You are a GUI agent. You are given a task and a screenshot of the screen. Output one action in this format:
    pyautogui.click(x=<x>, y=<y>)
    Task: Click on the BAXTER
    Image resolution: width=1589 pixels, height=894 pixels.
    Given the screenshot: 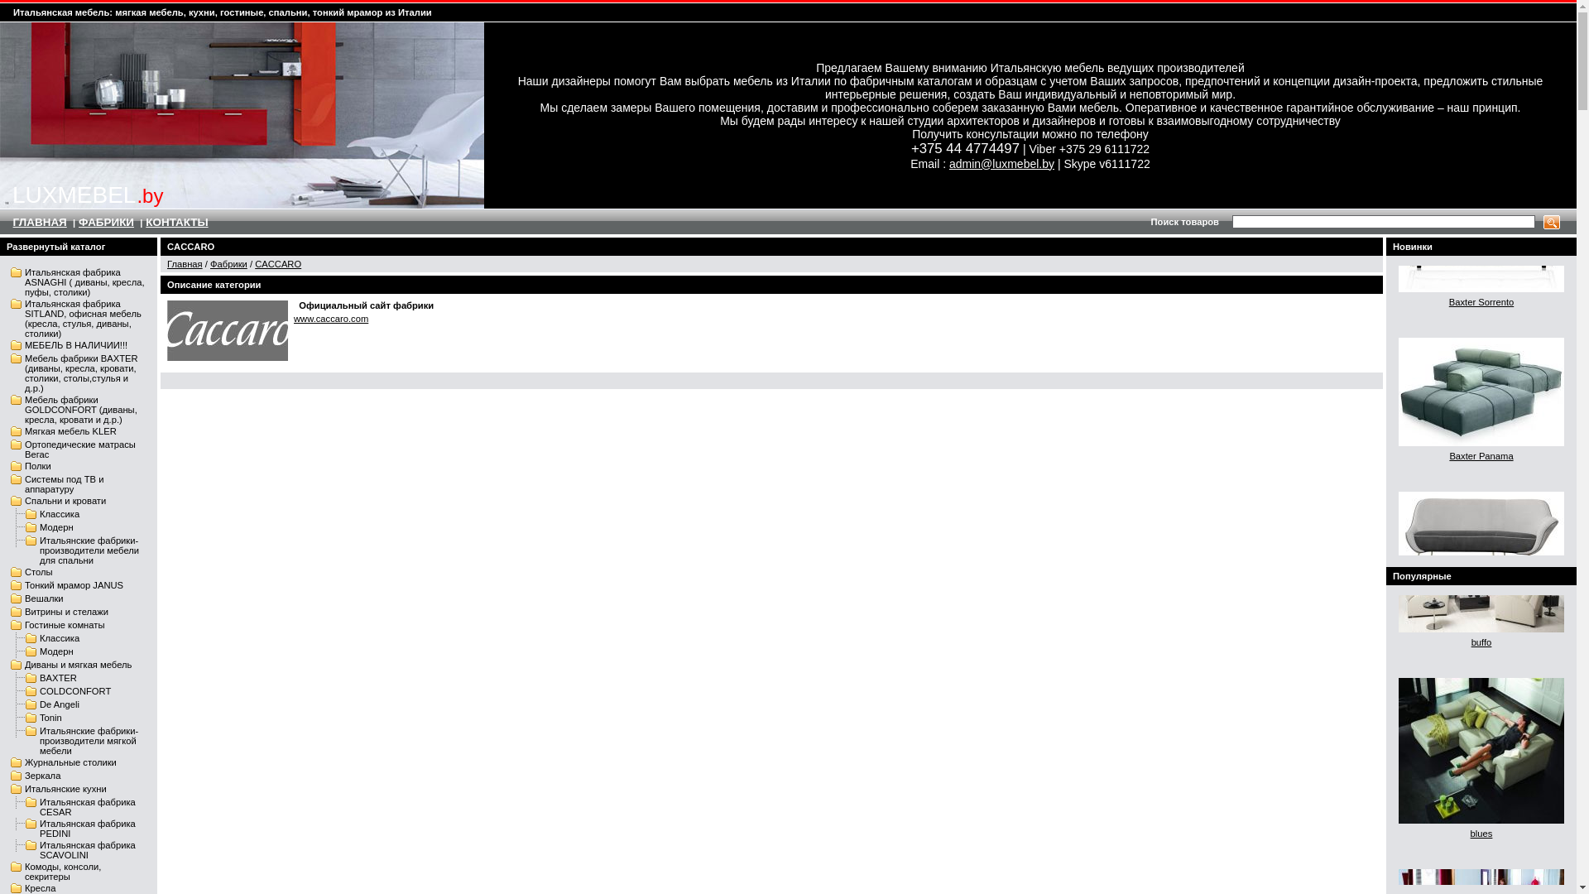 What is the action you would take?
    pyautogui.click(x=58, y=678)
    